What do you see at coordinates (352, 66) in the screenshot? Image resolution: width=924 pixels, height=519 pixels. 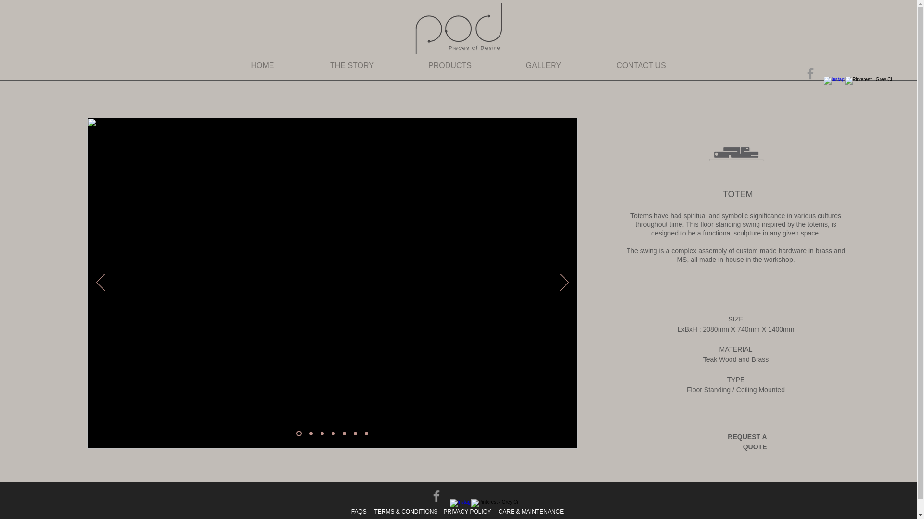 I see `THE STORY` at bounding box center [352, 66].